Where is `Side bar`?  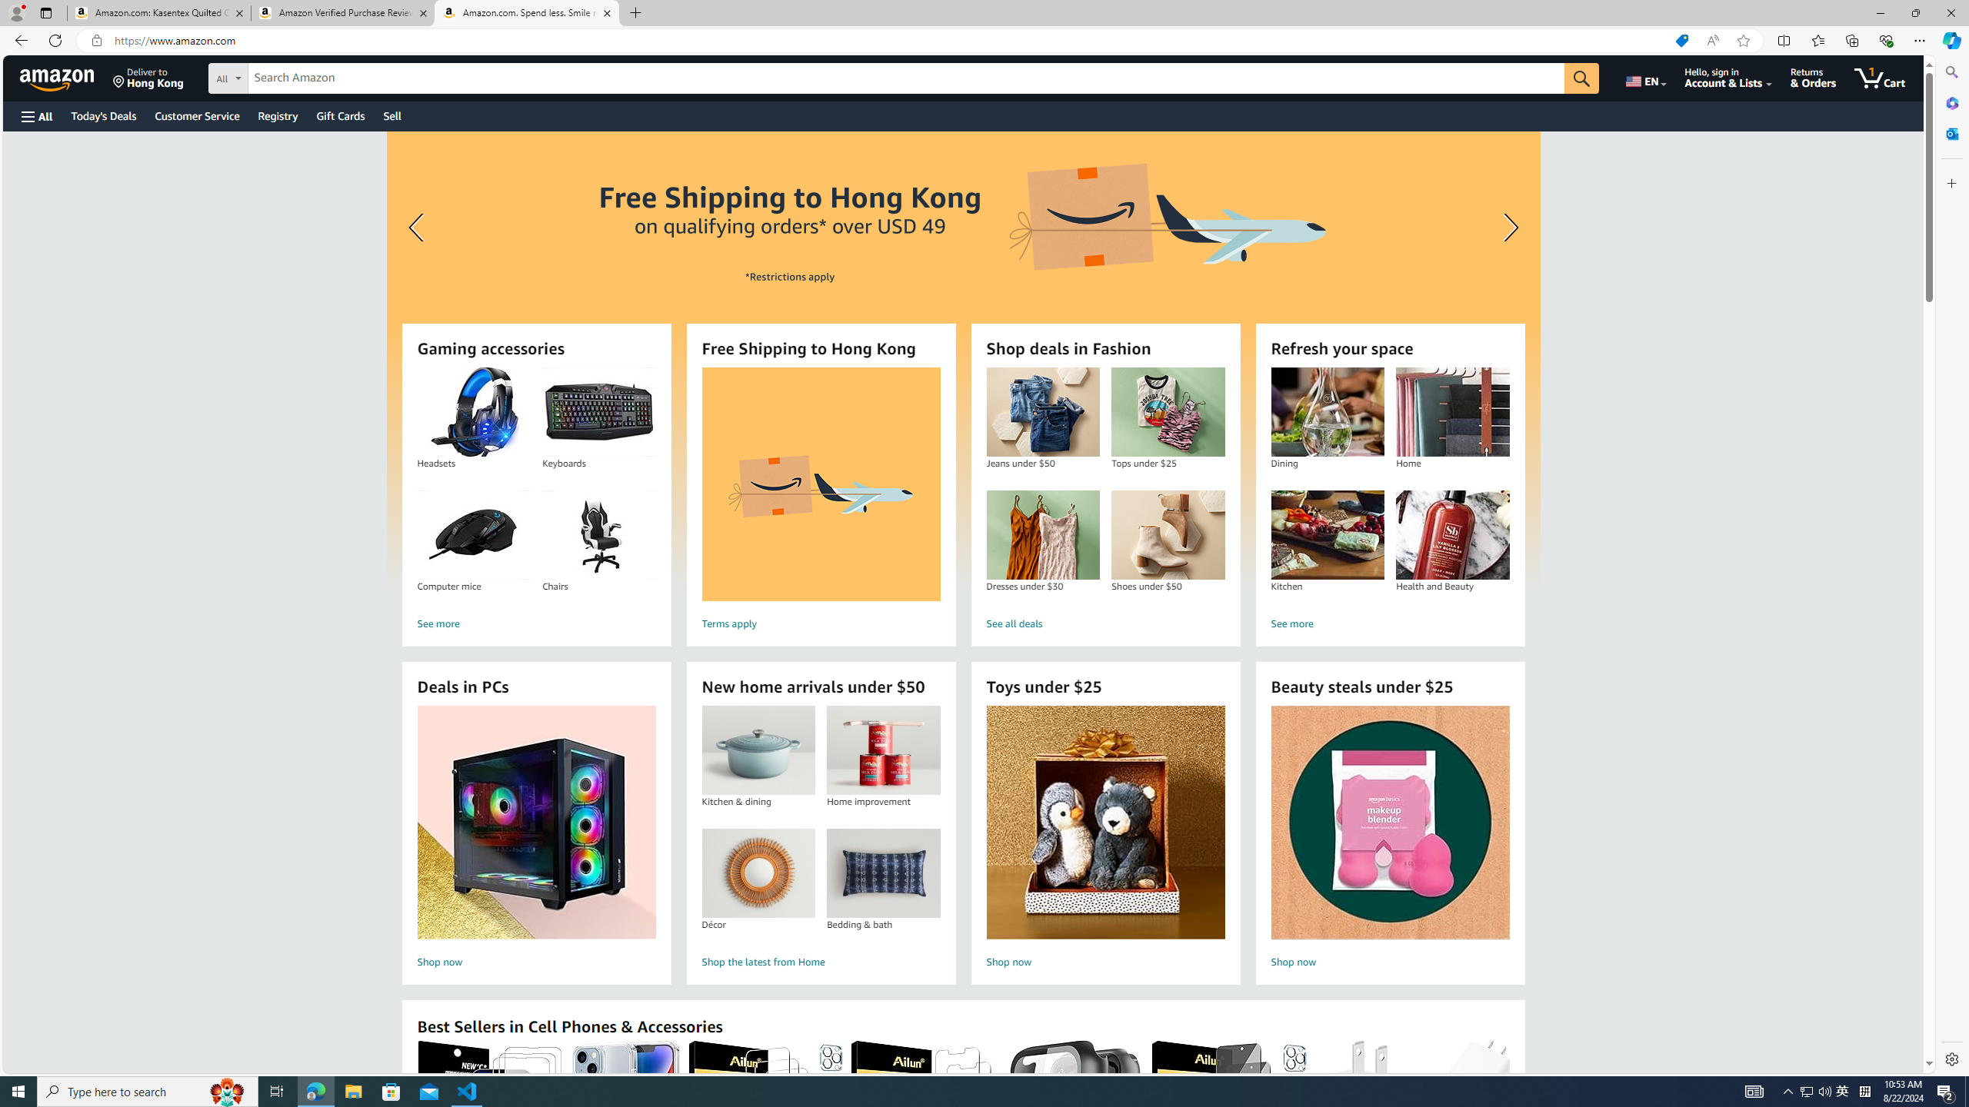 Side bar is located at coordinates (1952, 566).